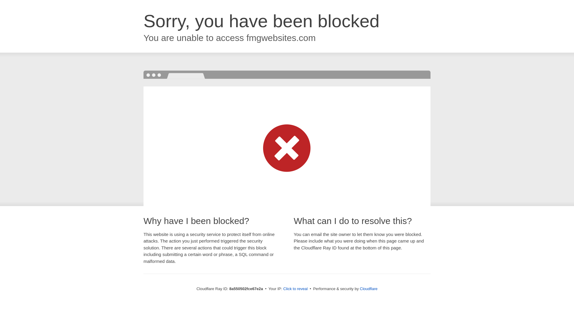  I want to click on Click to reveal, so click(295, 289).